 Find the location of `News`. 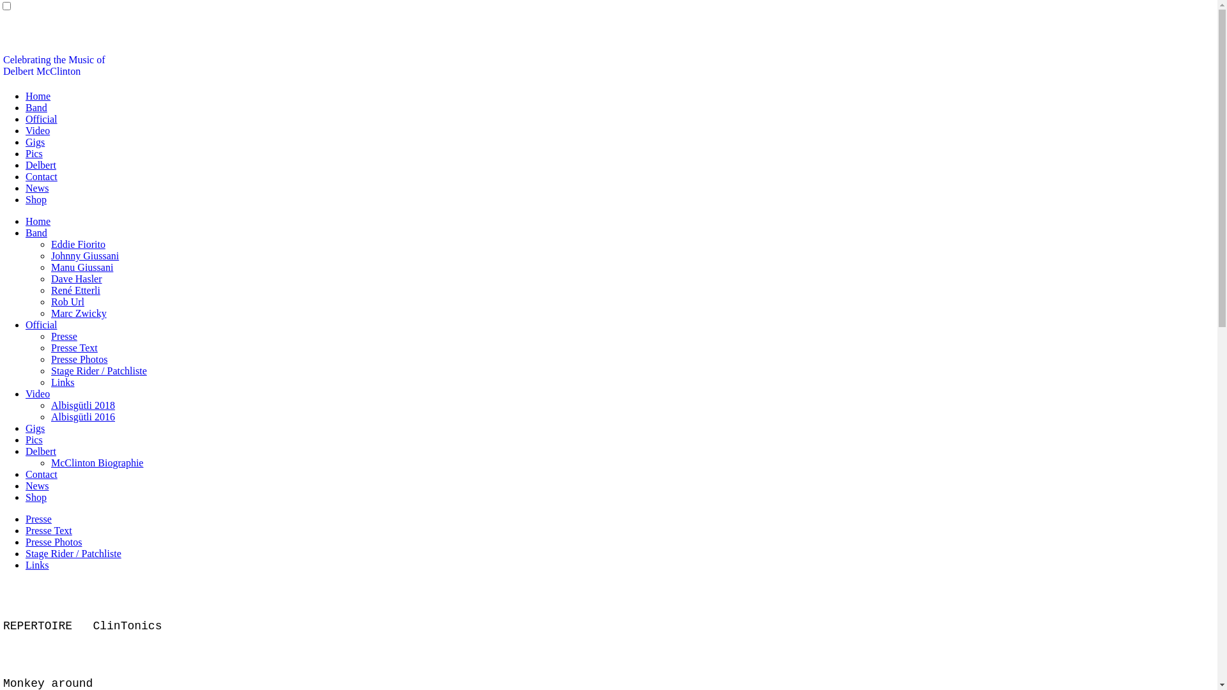

News is located at coordinates (37, 486).